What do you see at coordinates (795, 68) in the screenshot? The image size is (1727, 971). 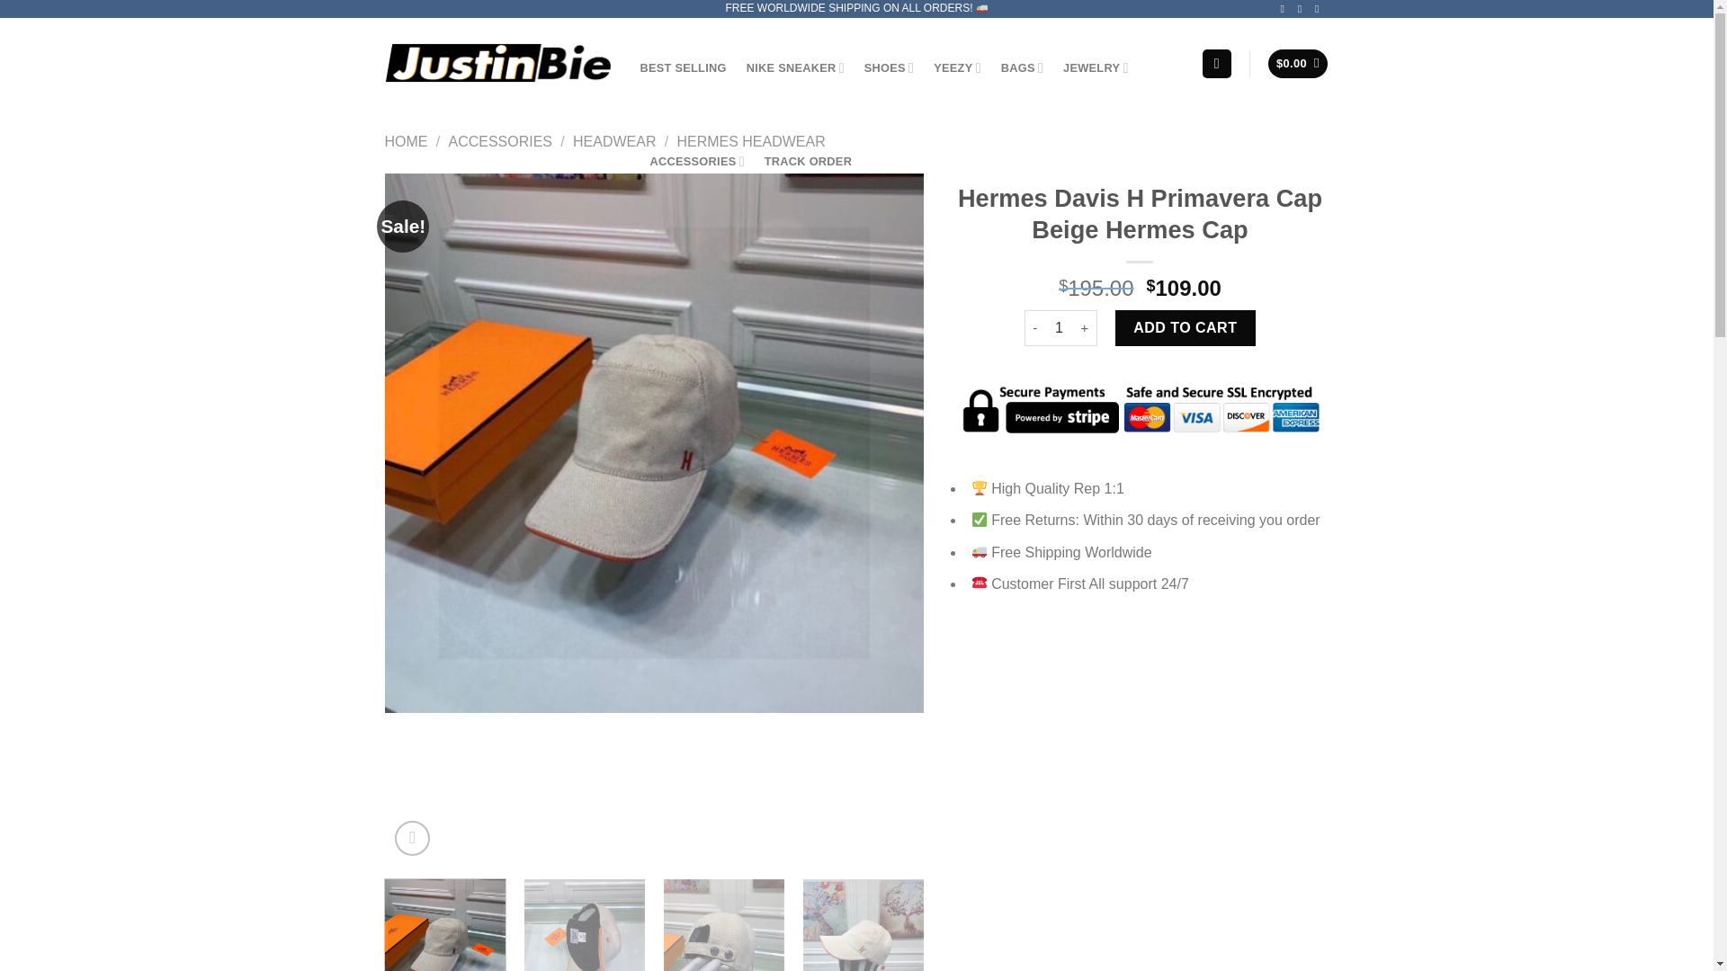 I see `NIKE SNEAKER` at bounding box center [795, 68].